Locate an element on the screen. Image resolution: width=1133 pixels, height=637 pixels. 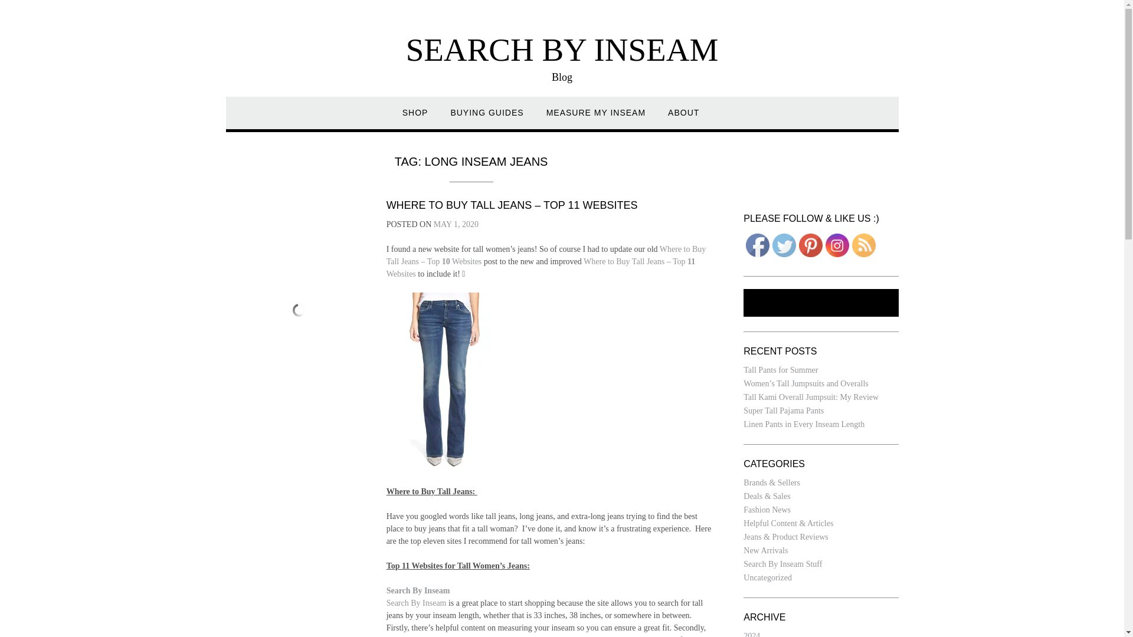
ABOUT is located at coordinates (683, 118).